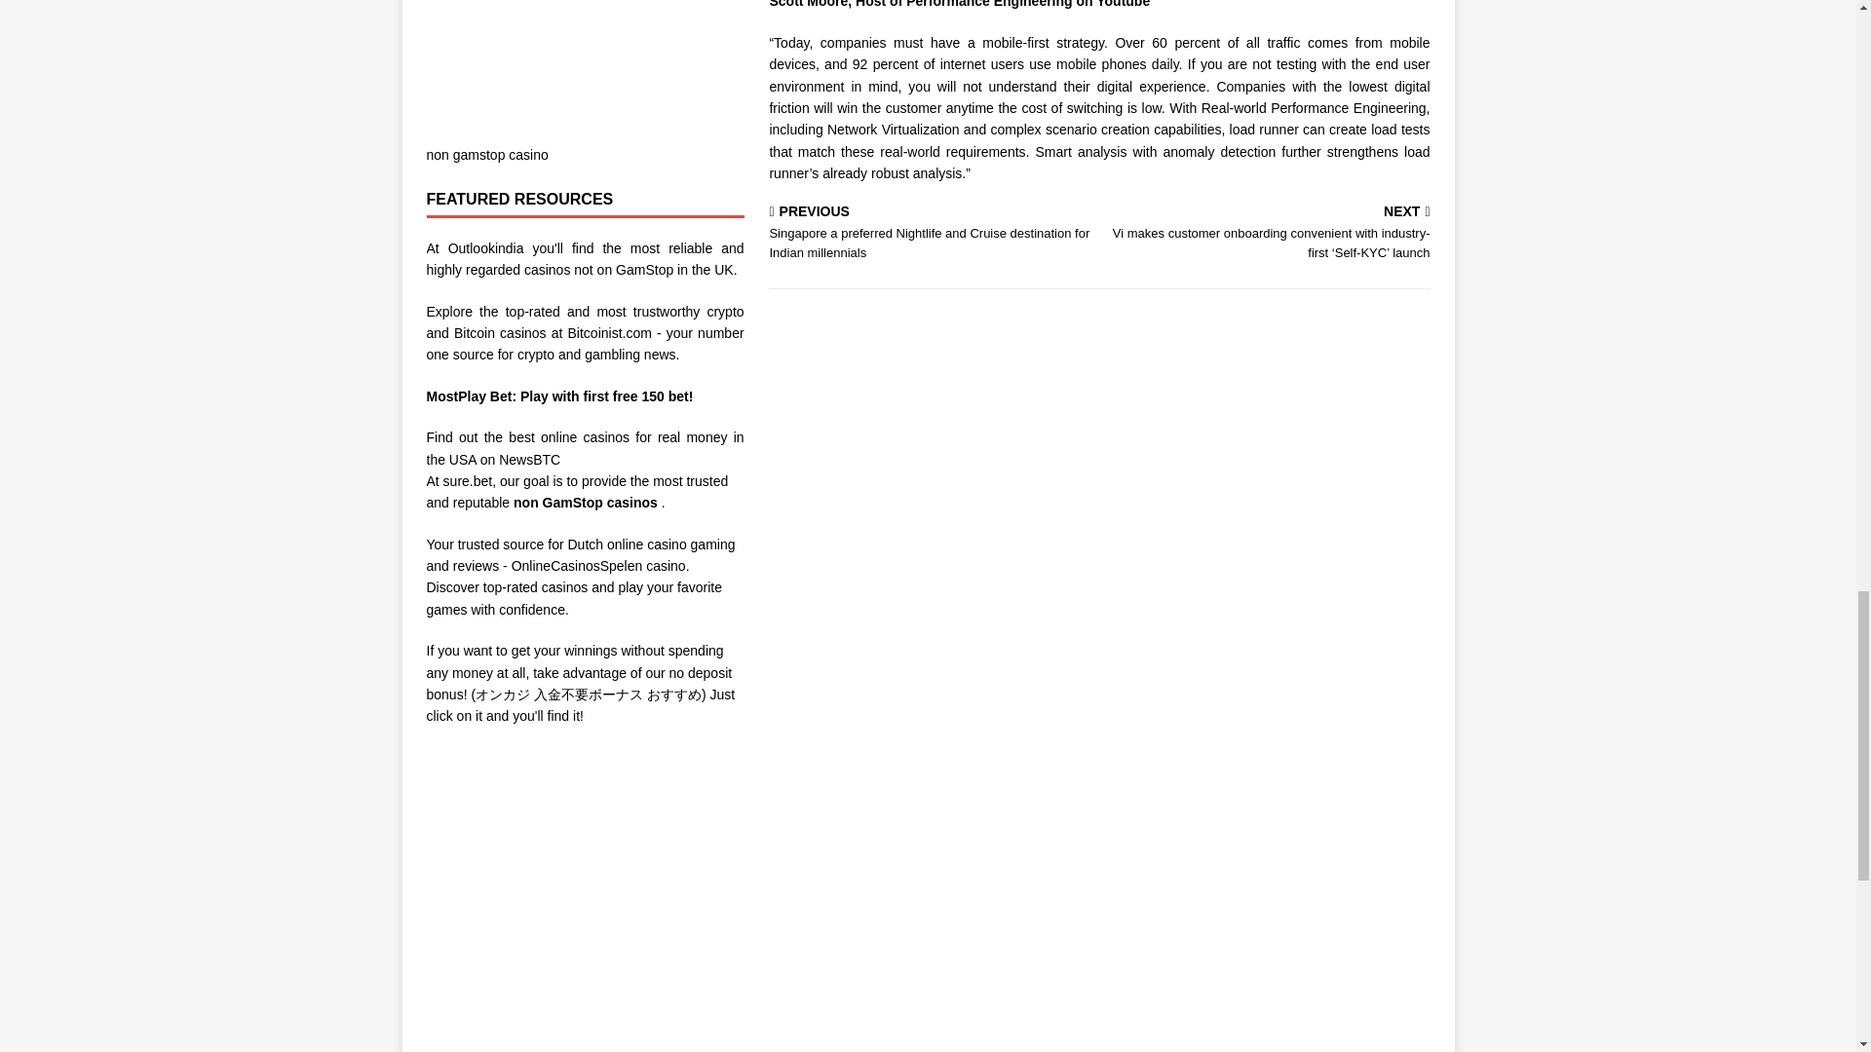 The image size is (1871, 1052). I want to click on 3rd party ad content, so click(585, 60).